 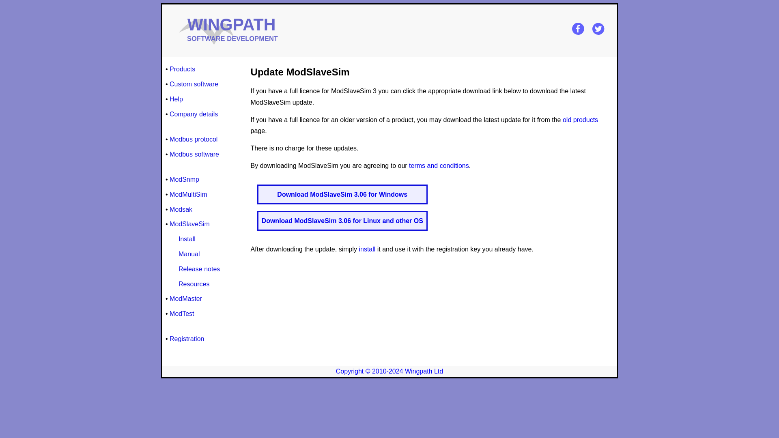 I want to click on ModTest, so click(x=182, y=314).